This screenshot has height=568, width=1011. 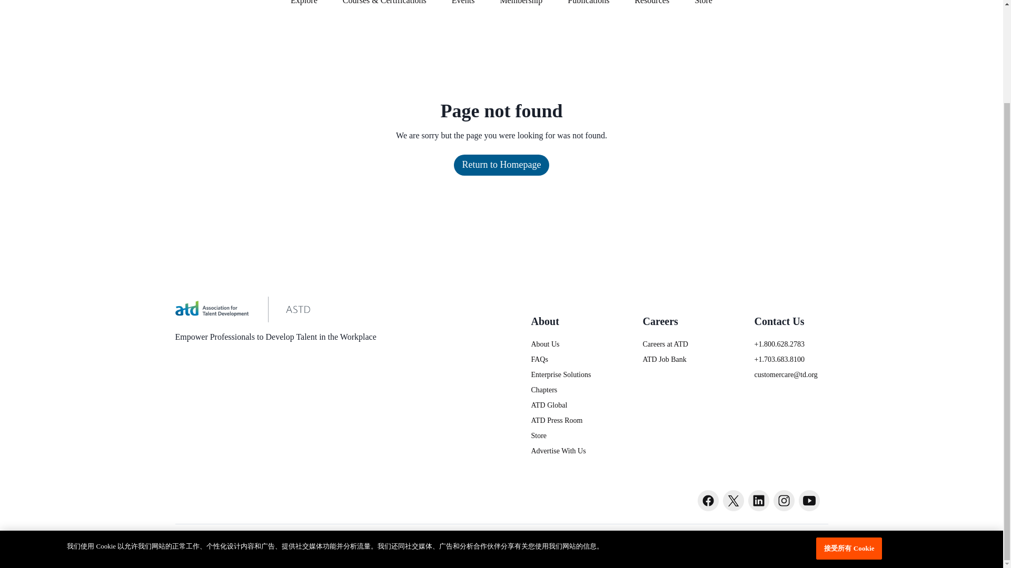 What do you see at coordinates (679, 359) in the screenshot?
I see `ATD Job Bank` at bounding box center [679, 359].